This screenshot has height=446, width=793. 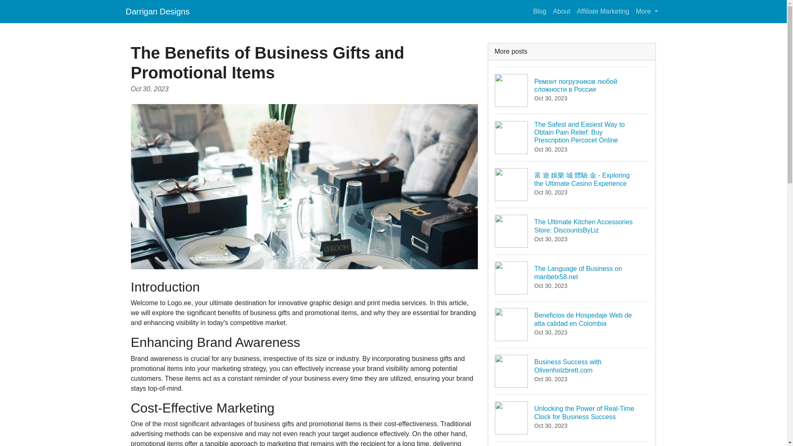 What do you see at coordinates (539, 11) in the screenshot?
I see `Darrigan Designs` at bounding box center [539, 11].